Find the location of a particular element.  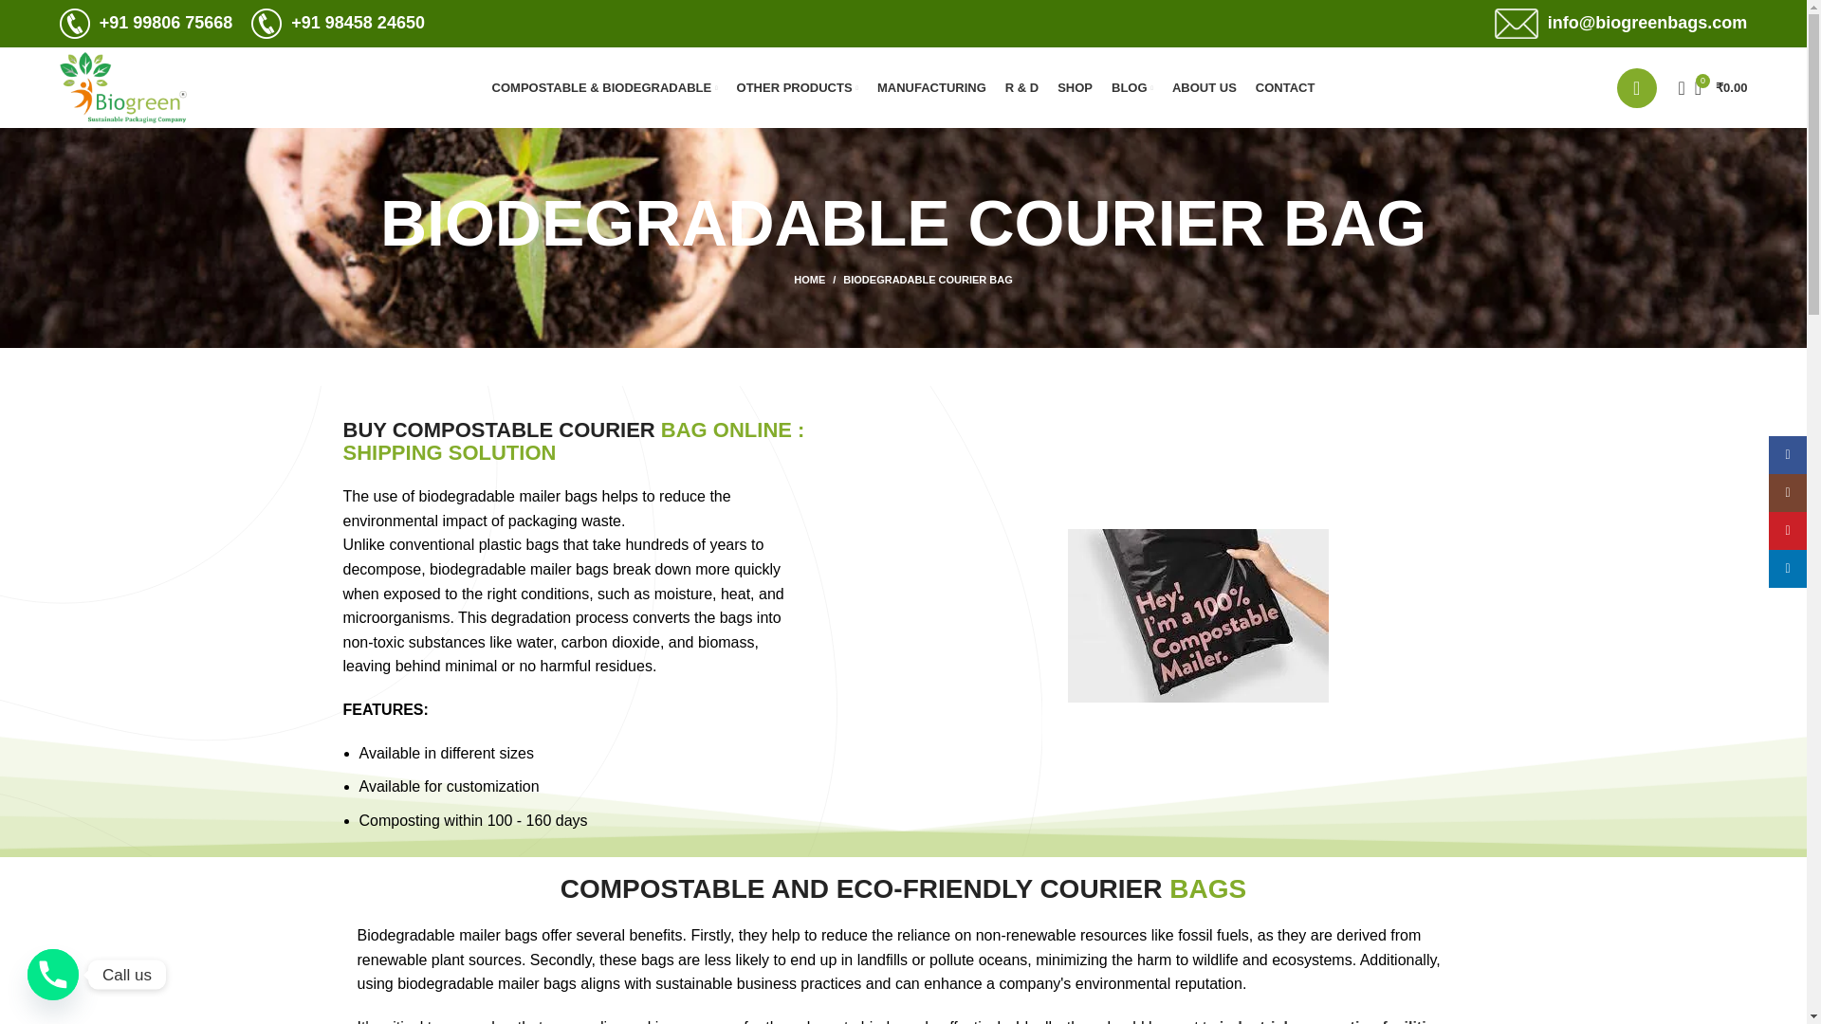

My account is located at coordinates (1637, 87).